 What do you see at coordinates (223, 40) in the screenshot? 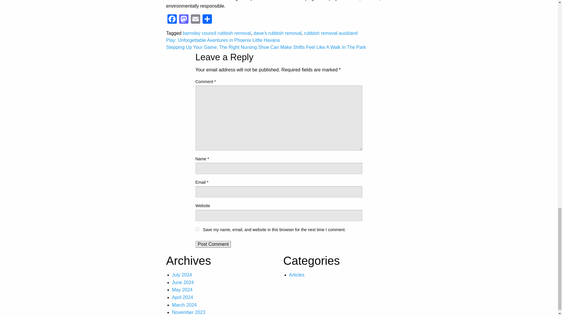
I see `Play: Unforgettable Aventures in Phoenix Little Havana` at bounding box center [223, 40].